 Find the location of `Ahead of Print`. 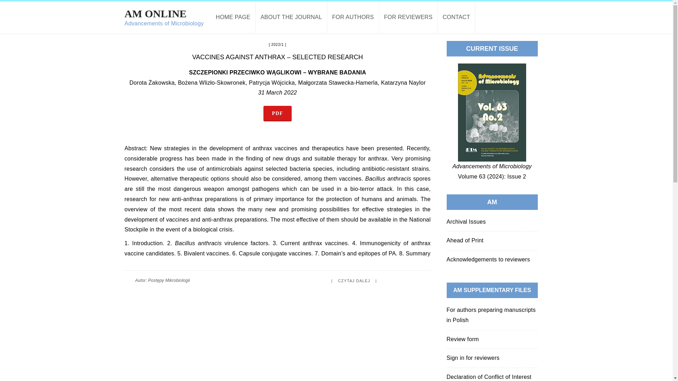

Ahead of Print is located at coordinates (491, 315).